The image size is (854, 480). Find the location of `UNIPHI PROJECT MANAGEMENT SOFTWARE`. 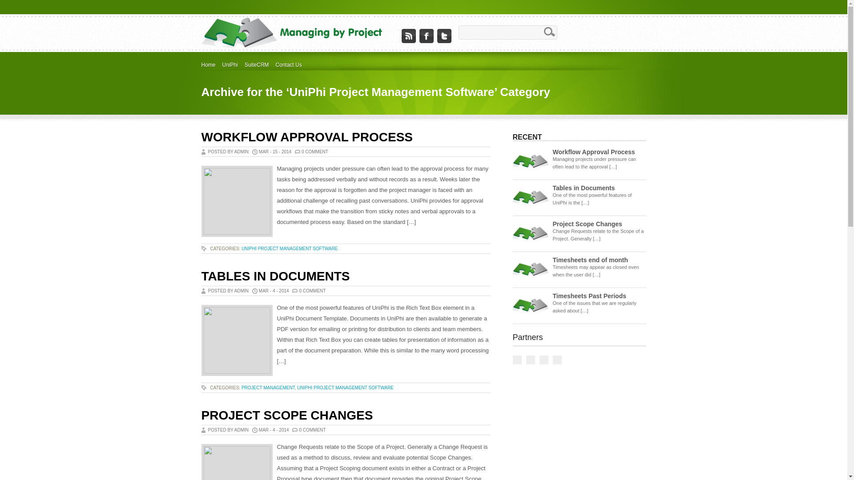

UNIPHI PROJECT MANAGEMENT SOFTWARE is located at coordinates (345, 388).